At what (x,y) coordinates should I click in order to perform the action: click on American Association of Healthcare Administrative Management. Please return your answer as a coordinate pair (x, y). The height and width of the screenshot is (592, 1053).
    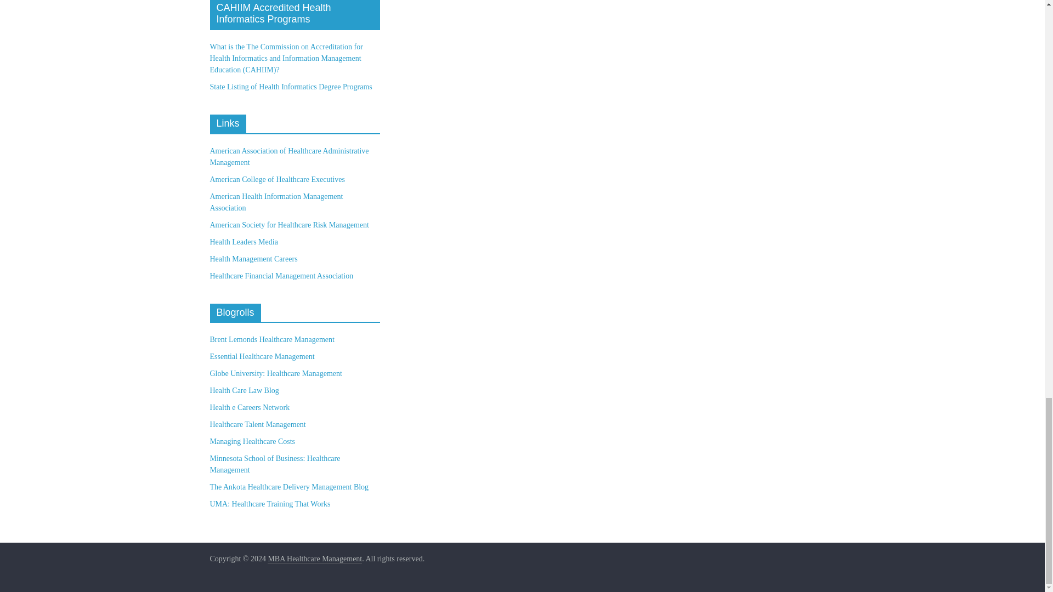
    Looking at the image, I should click on (289, 156).